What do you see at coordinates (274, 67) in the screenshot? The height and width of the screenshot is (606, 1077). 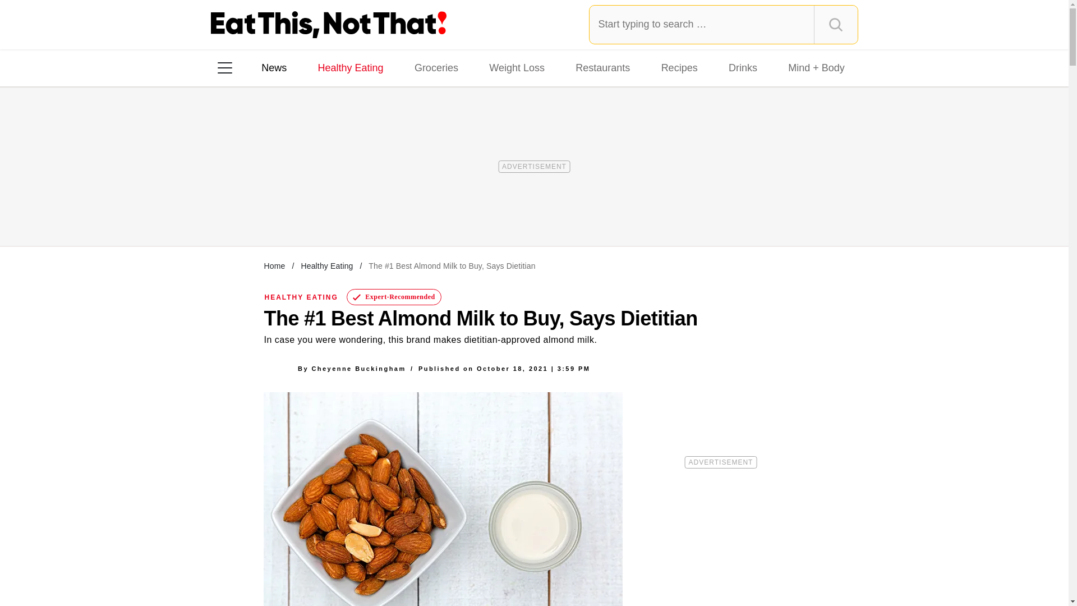 I see `News` at bounding box center [274, 67].